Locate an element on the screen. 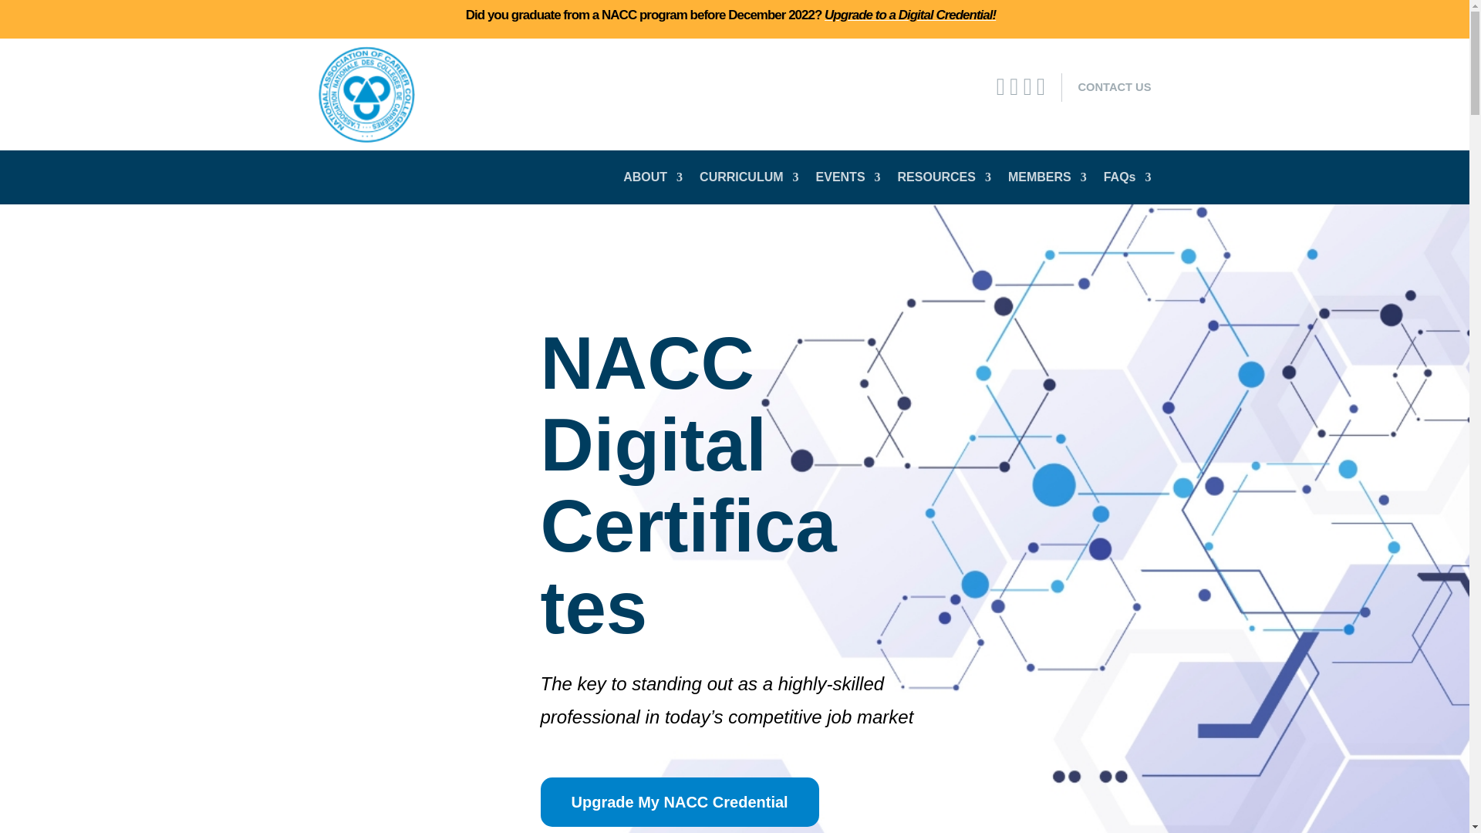  EVENTS is located at coordinates (848, 180).